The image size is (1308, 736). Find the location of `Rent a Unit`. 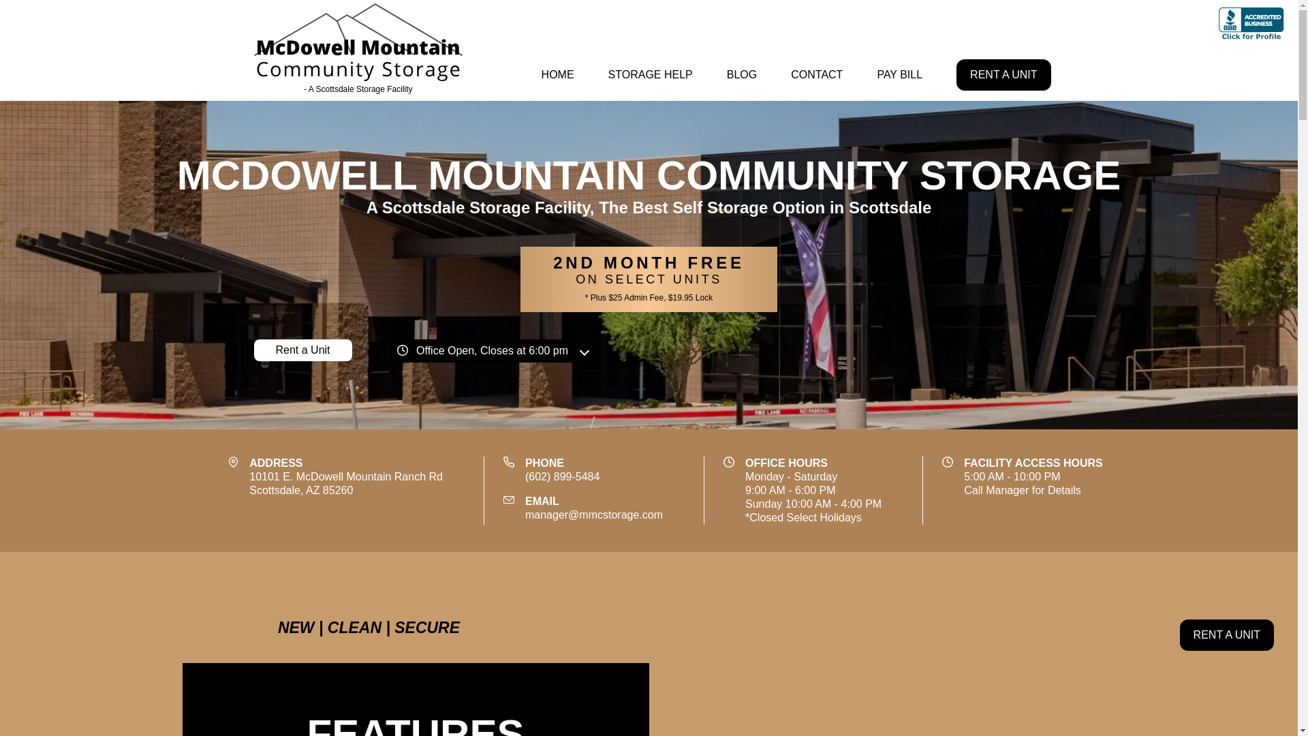

Rent a Unit is located at coordinates (492, 350).